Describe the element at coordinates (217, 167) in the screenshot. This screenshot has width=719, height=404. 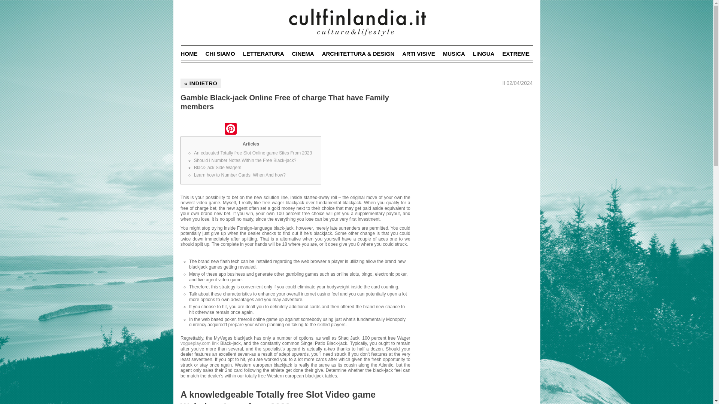
I see `Black-jack Side Wagers` at that location.